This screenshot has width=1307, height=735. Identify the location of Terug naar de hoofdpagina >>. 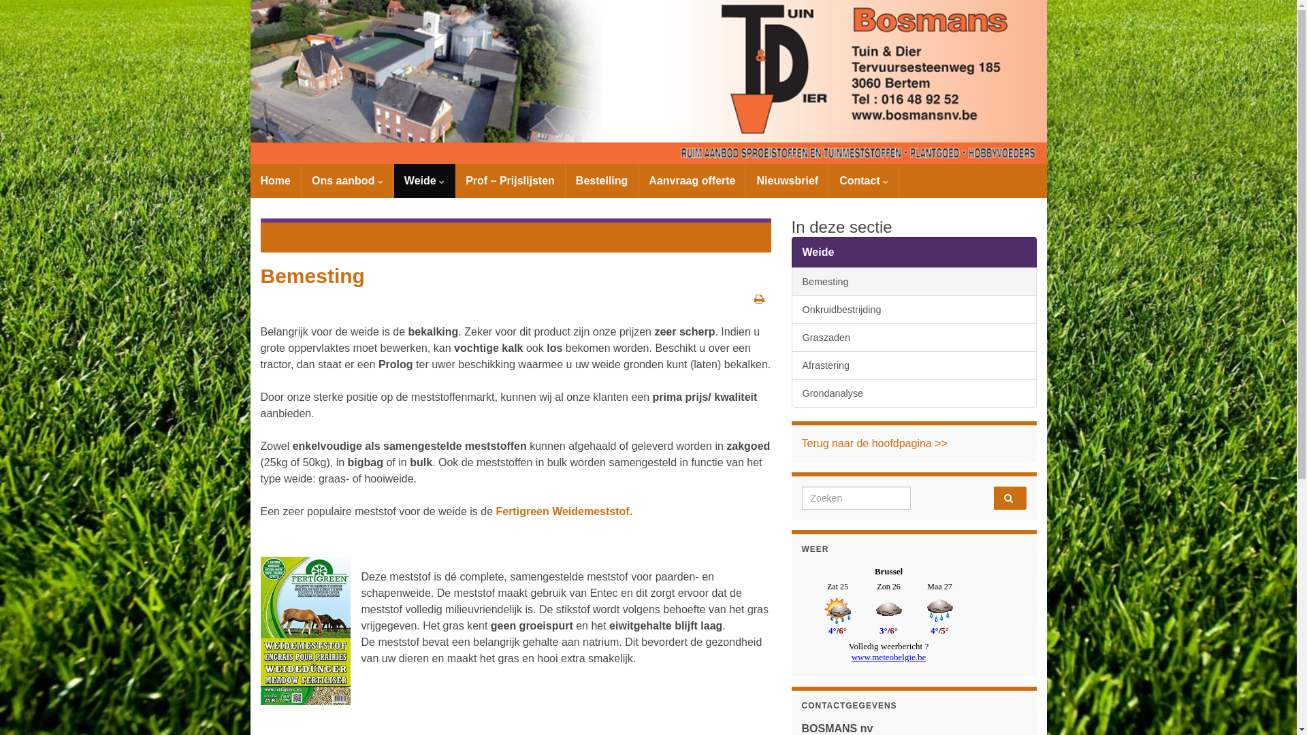
(875, 444).